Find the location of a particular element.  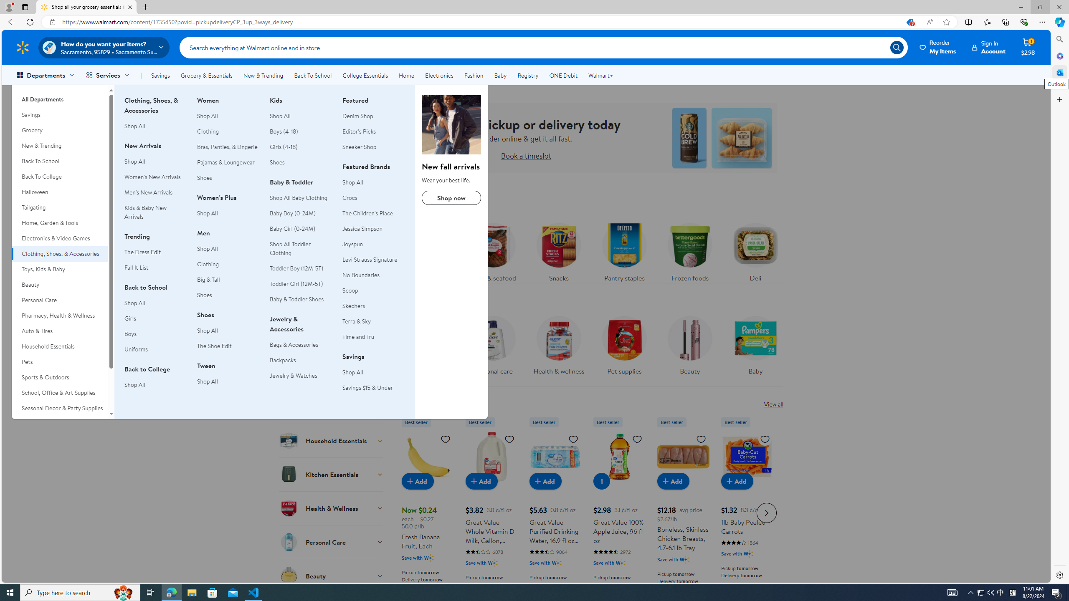

Denim Shop is located at coordinates (357, 116).